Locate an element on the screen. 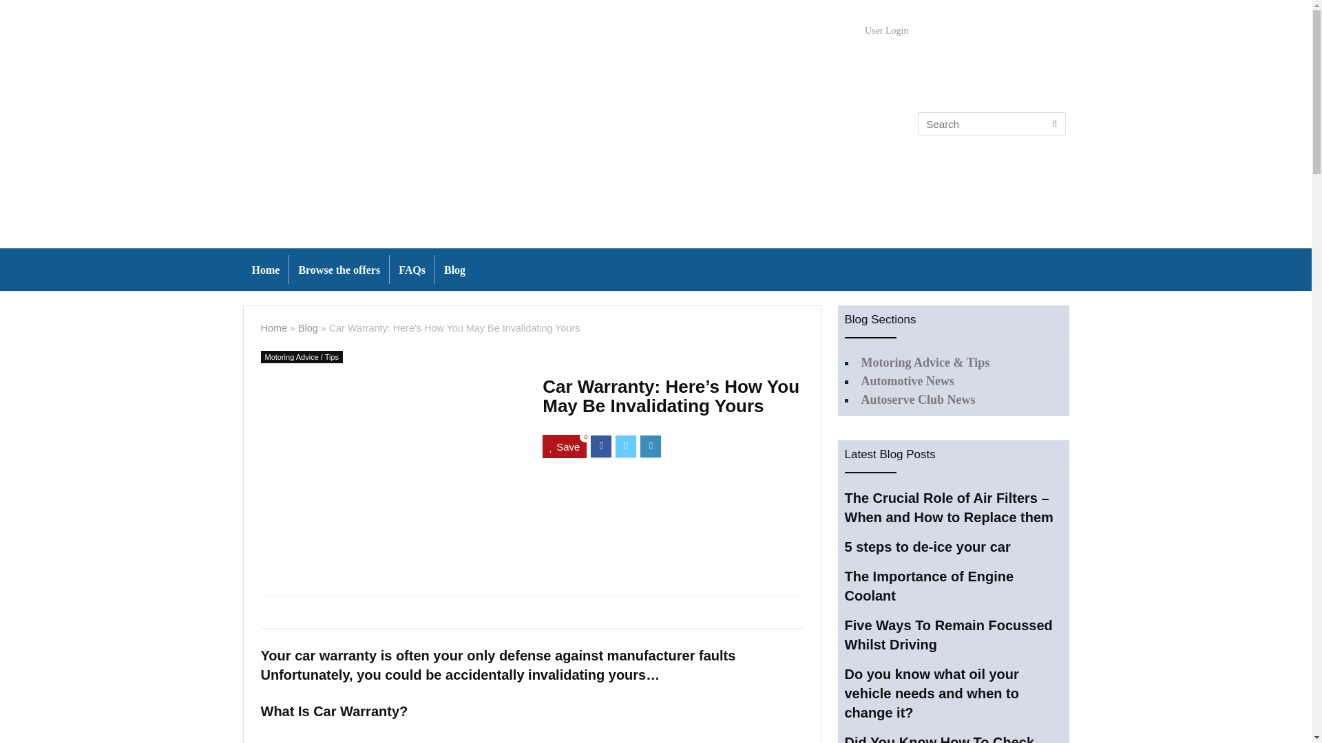 The image size is (1322, 743). Autoserve Club News is located at coordinates (917, 399).